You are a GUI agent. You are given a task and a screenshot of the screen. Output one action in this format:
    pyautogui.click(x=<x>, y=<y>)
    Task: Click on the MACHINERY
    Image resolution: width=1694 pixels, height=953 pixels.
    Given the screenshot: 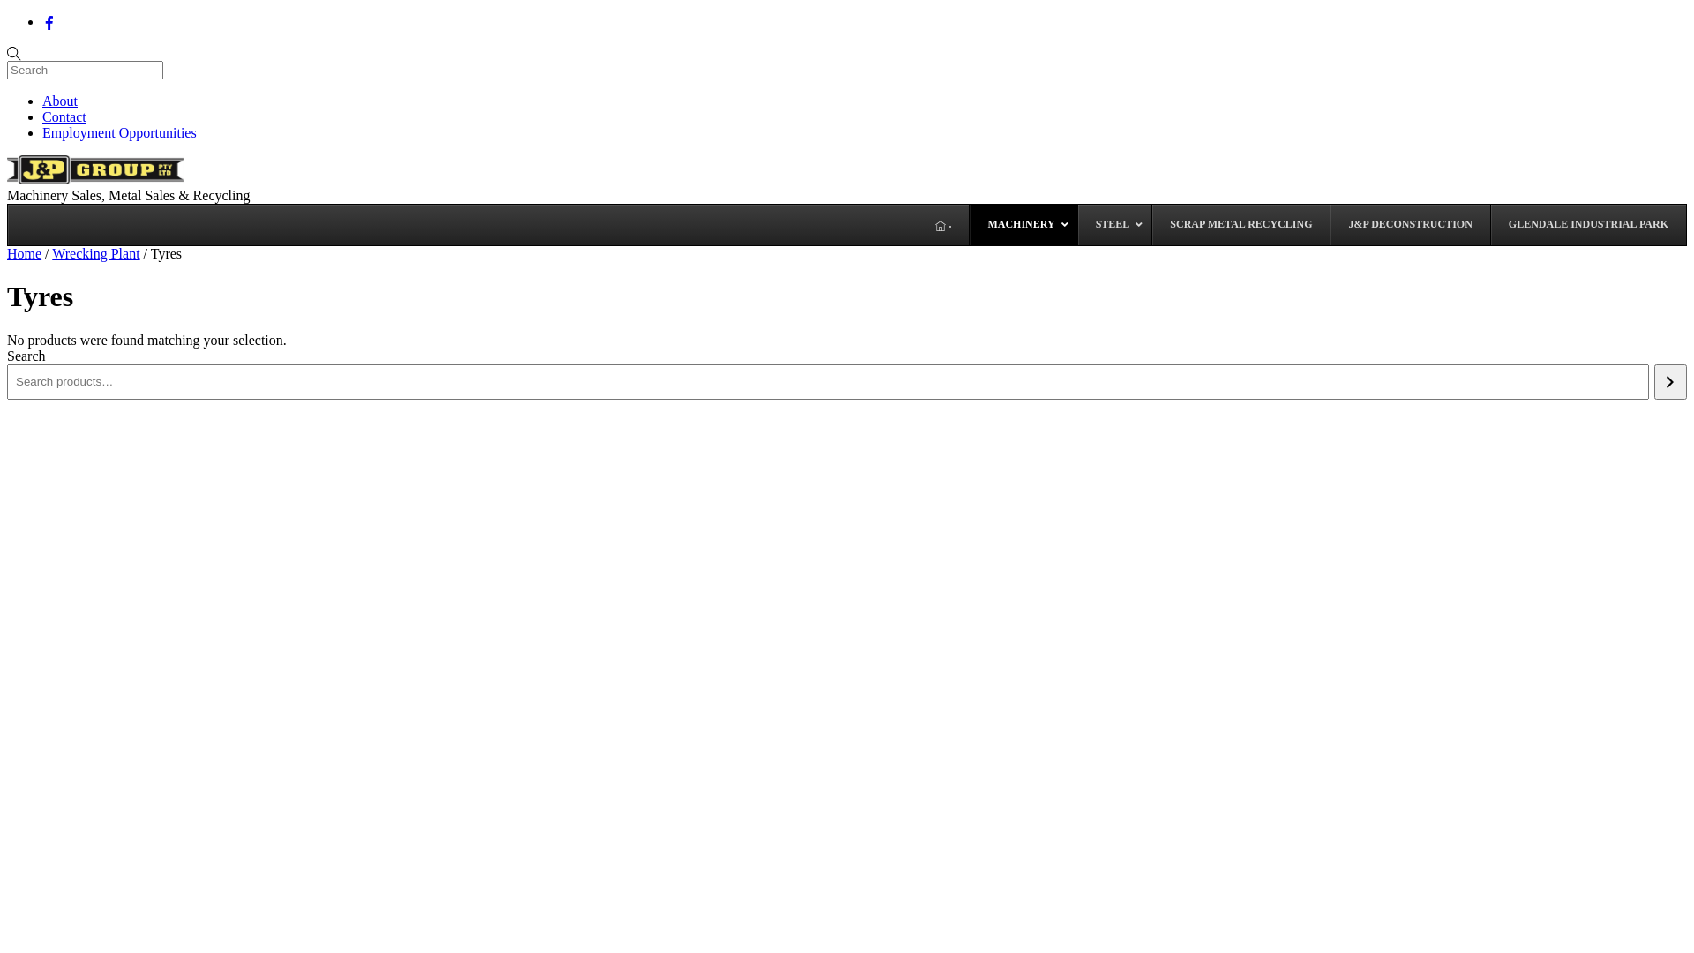 What is the action you would take?
    pyautogui.click(x=1023, y=225)
    